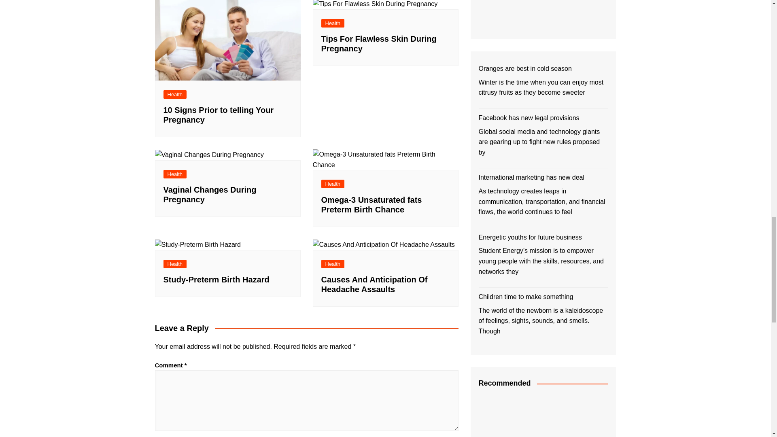 Image resolution: width=777 pixels, height=437 pixels. I want to click on Vaginal Changes During Pregnancy, so click(209, 155).